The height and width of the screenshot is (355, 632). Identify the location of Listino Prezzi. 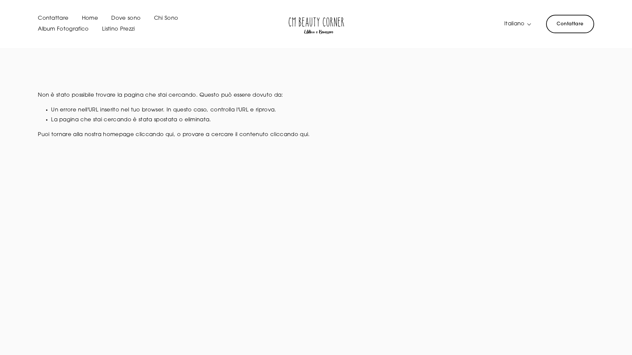
(118, 30).